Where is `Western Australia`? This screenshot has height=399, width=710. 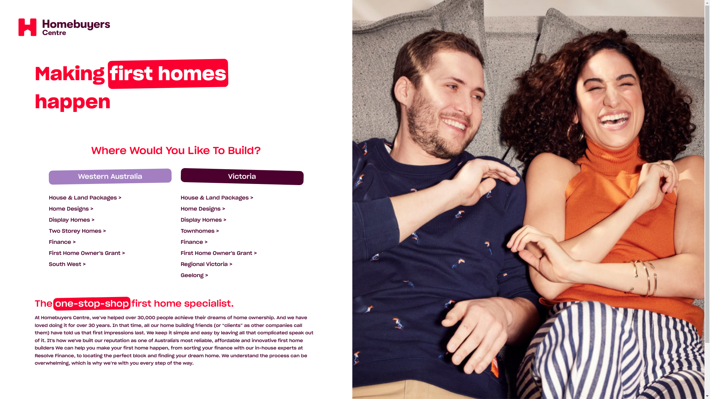
Western Australia is located at coordinates (110, 177).